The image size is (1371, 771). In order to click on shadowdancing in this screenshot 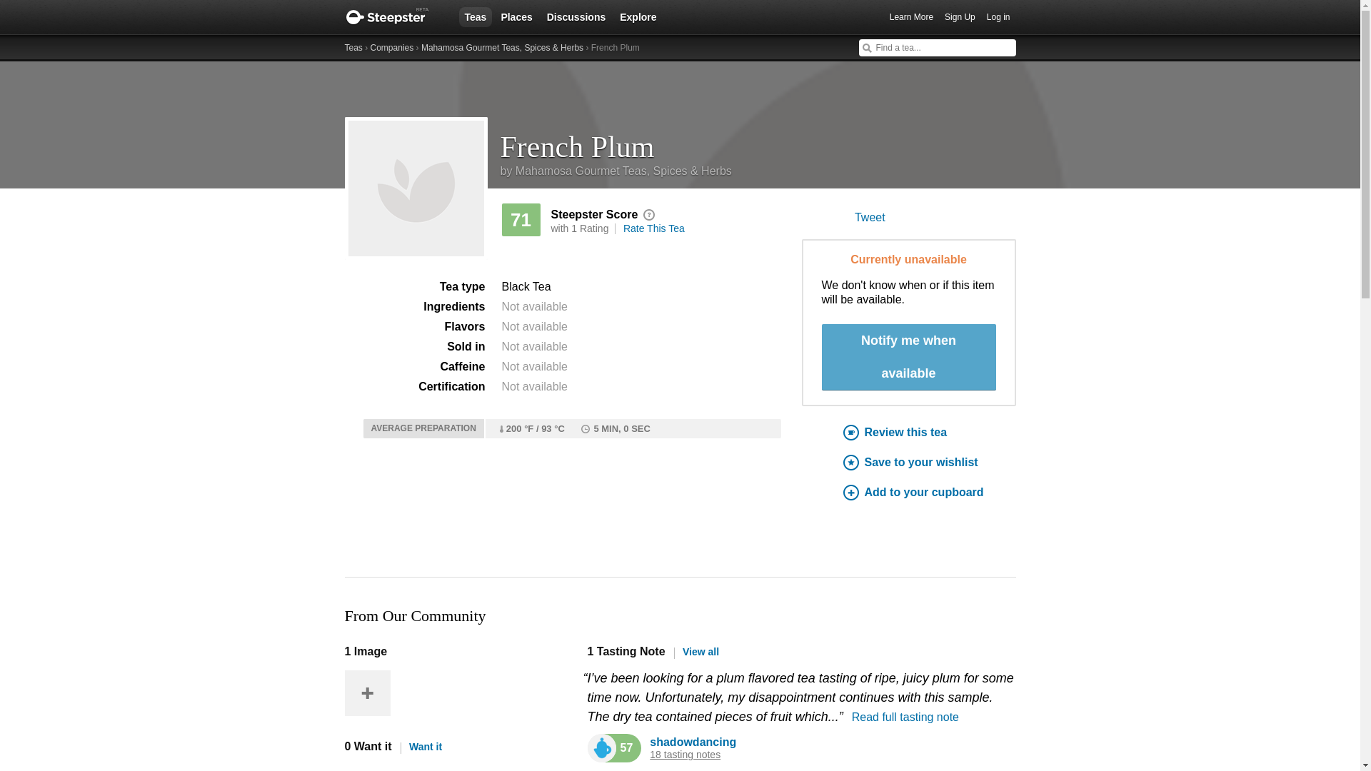, I will do `click(693, 742)`.